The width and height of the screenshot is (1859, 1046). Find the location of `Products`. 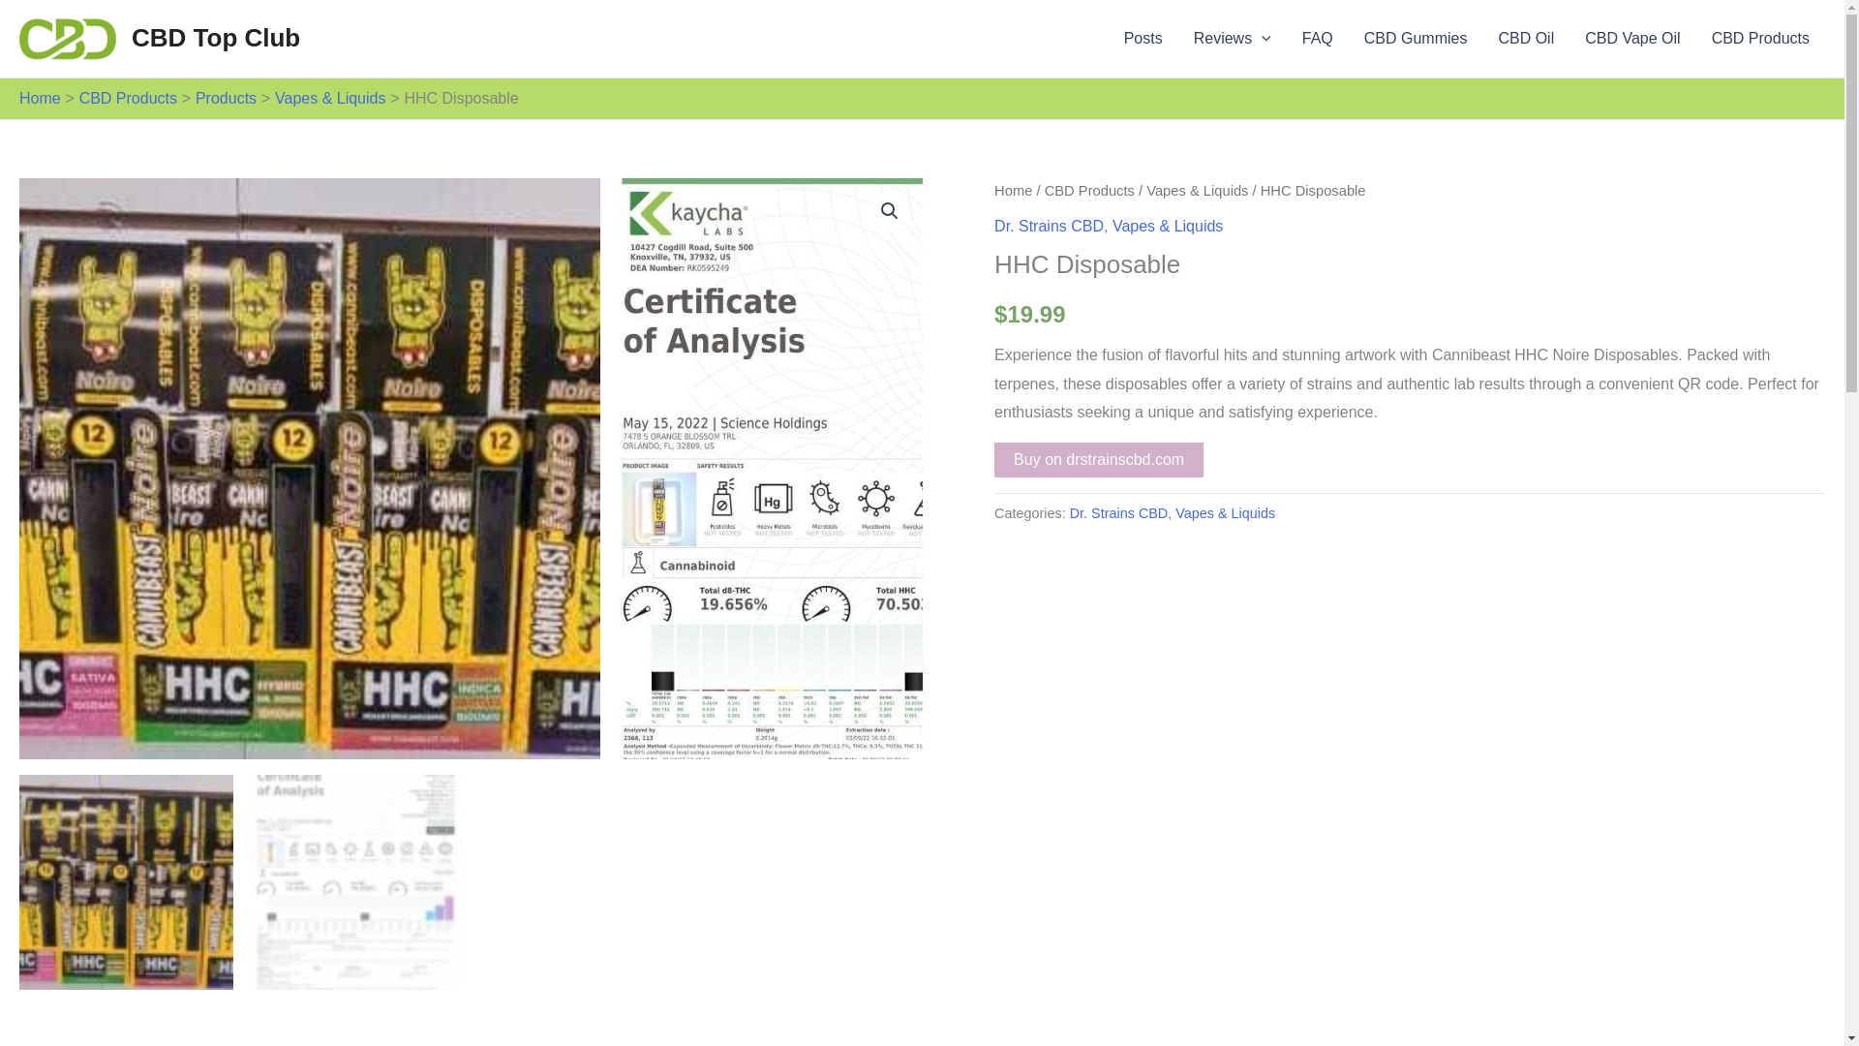

Products is located at coordinates (225, 98).